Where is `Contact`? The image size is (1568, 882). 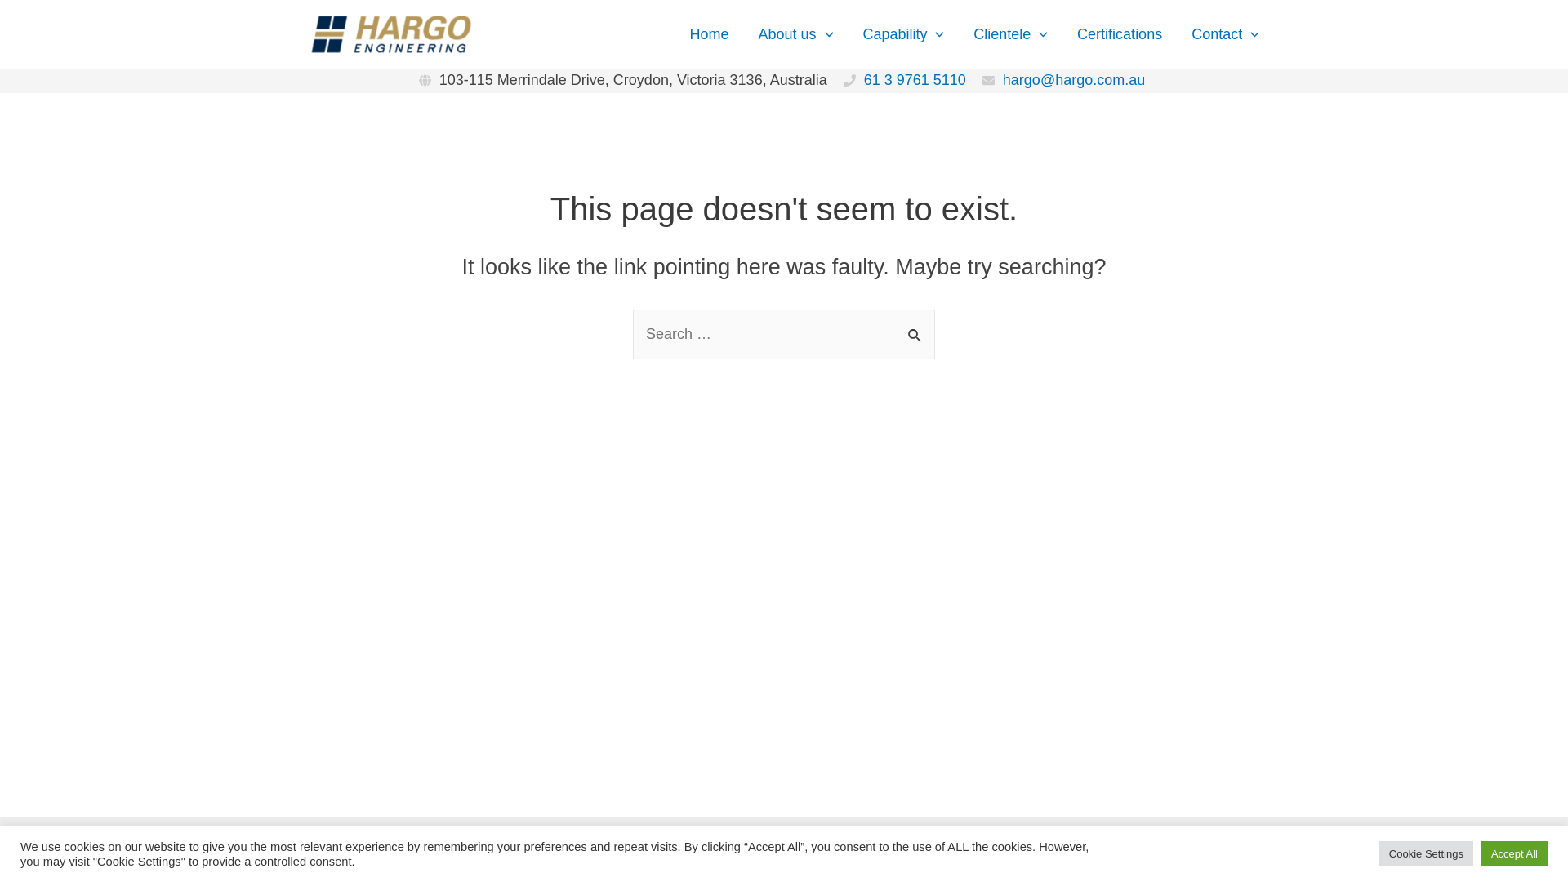
Contact is located at coordinates (1225, 34).